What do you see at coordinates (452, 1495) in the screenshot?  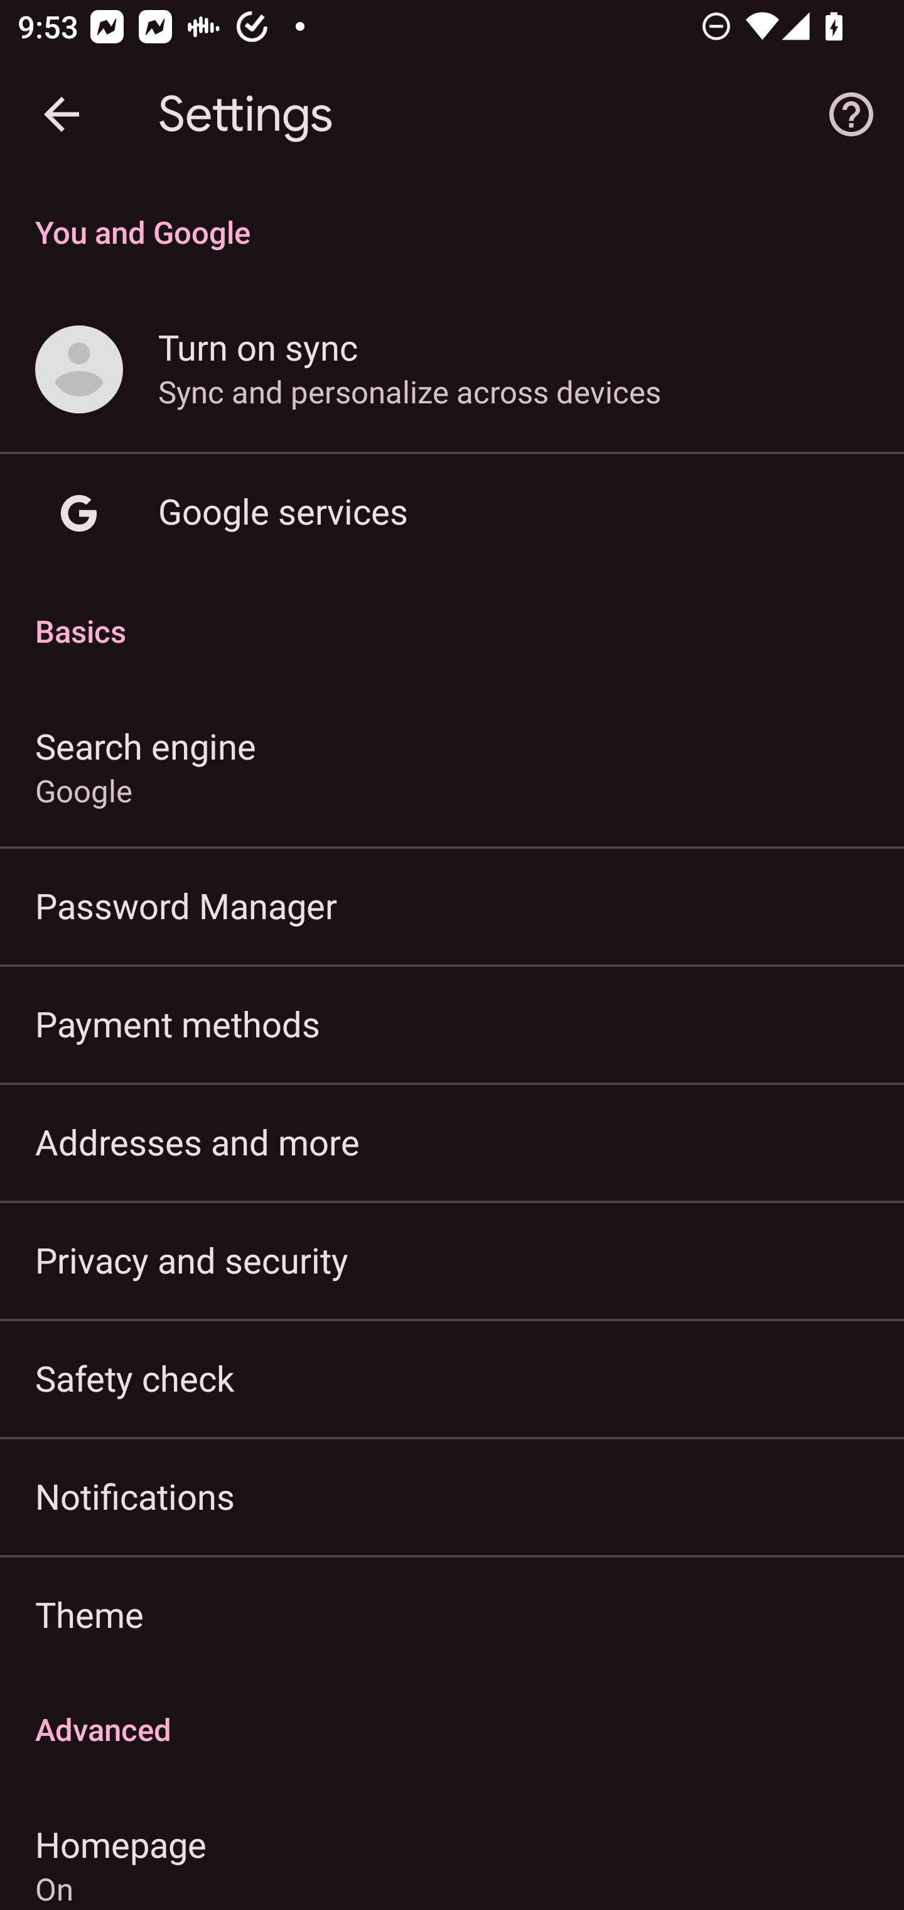 I see `Notifications` at bounding box center [452, 1495].